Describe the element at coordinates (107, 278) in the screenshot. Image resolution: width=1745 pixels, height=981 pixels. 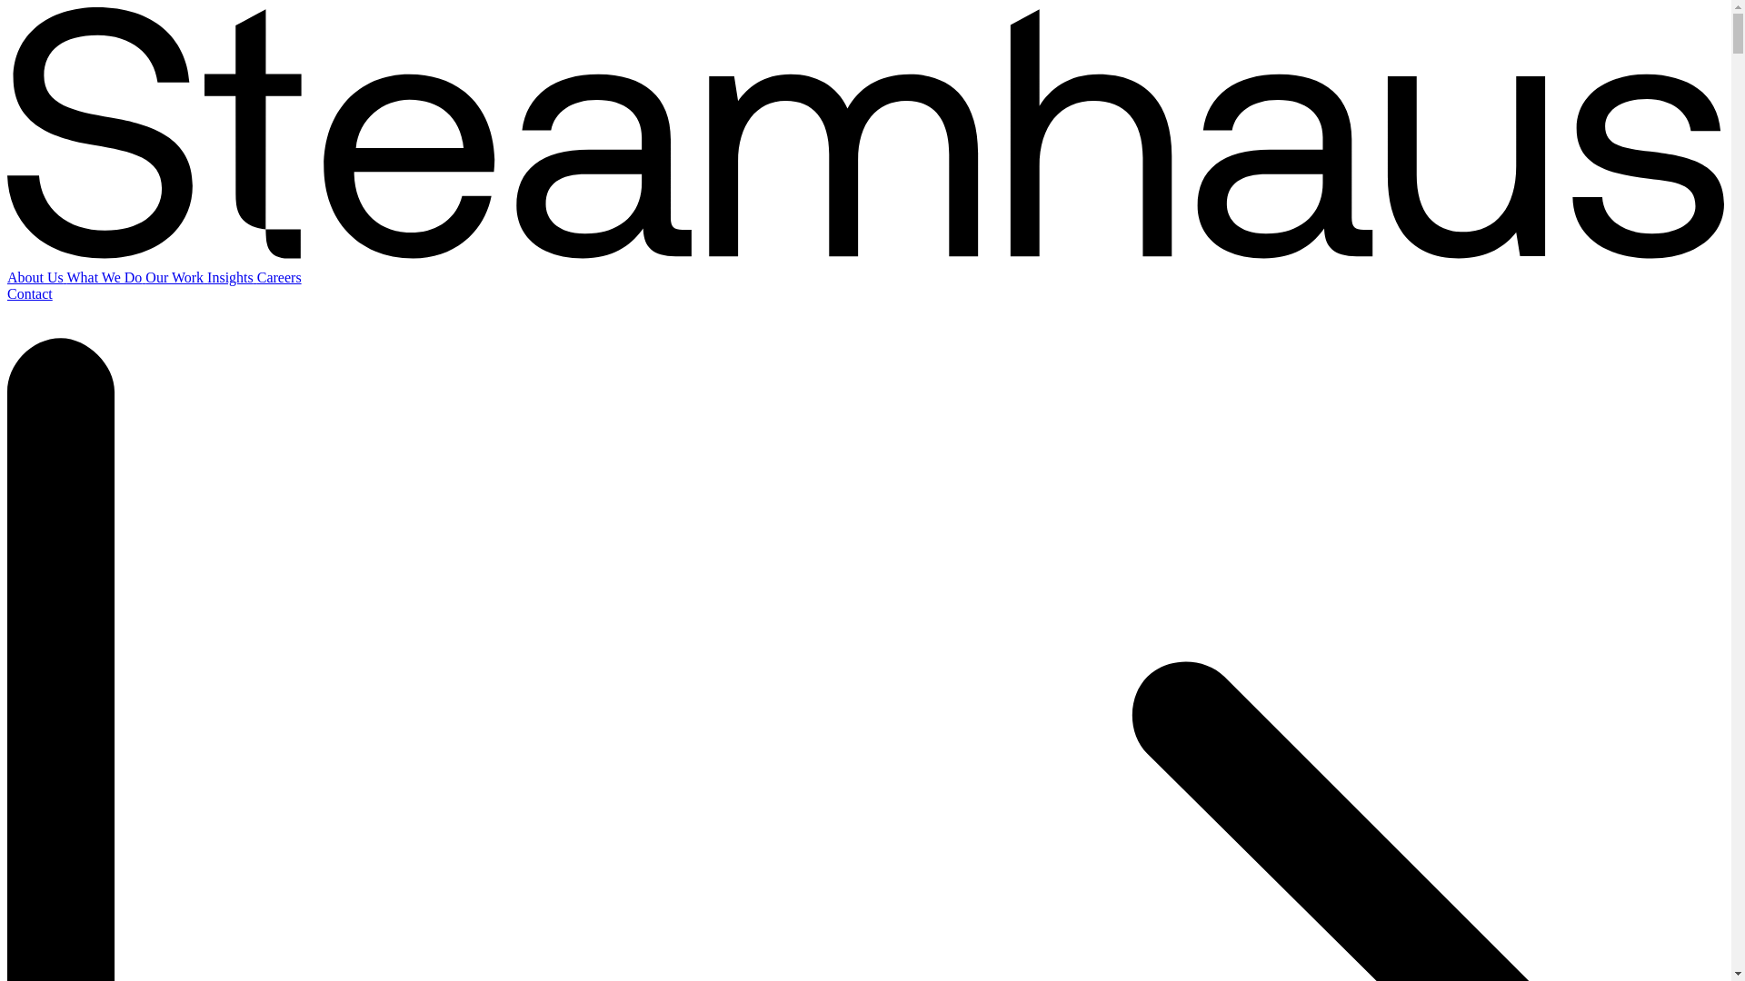
I see `What We Do` at that location.